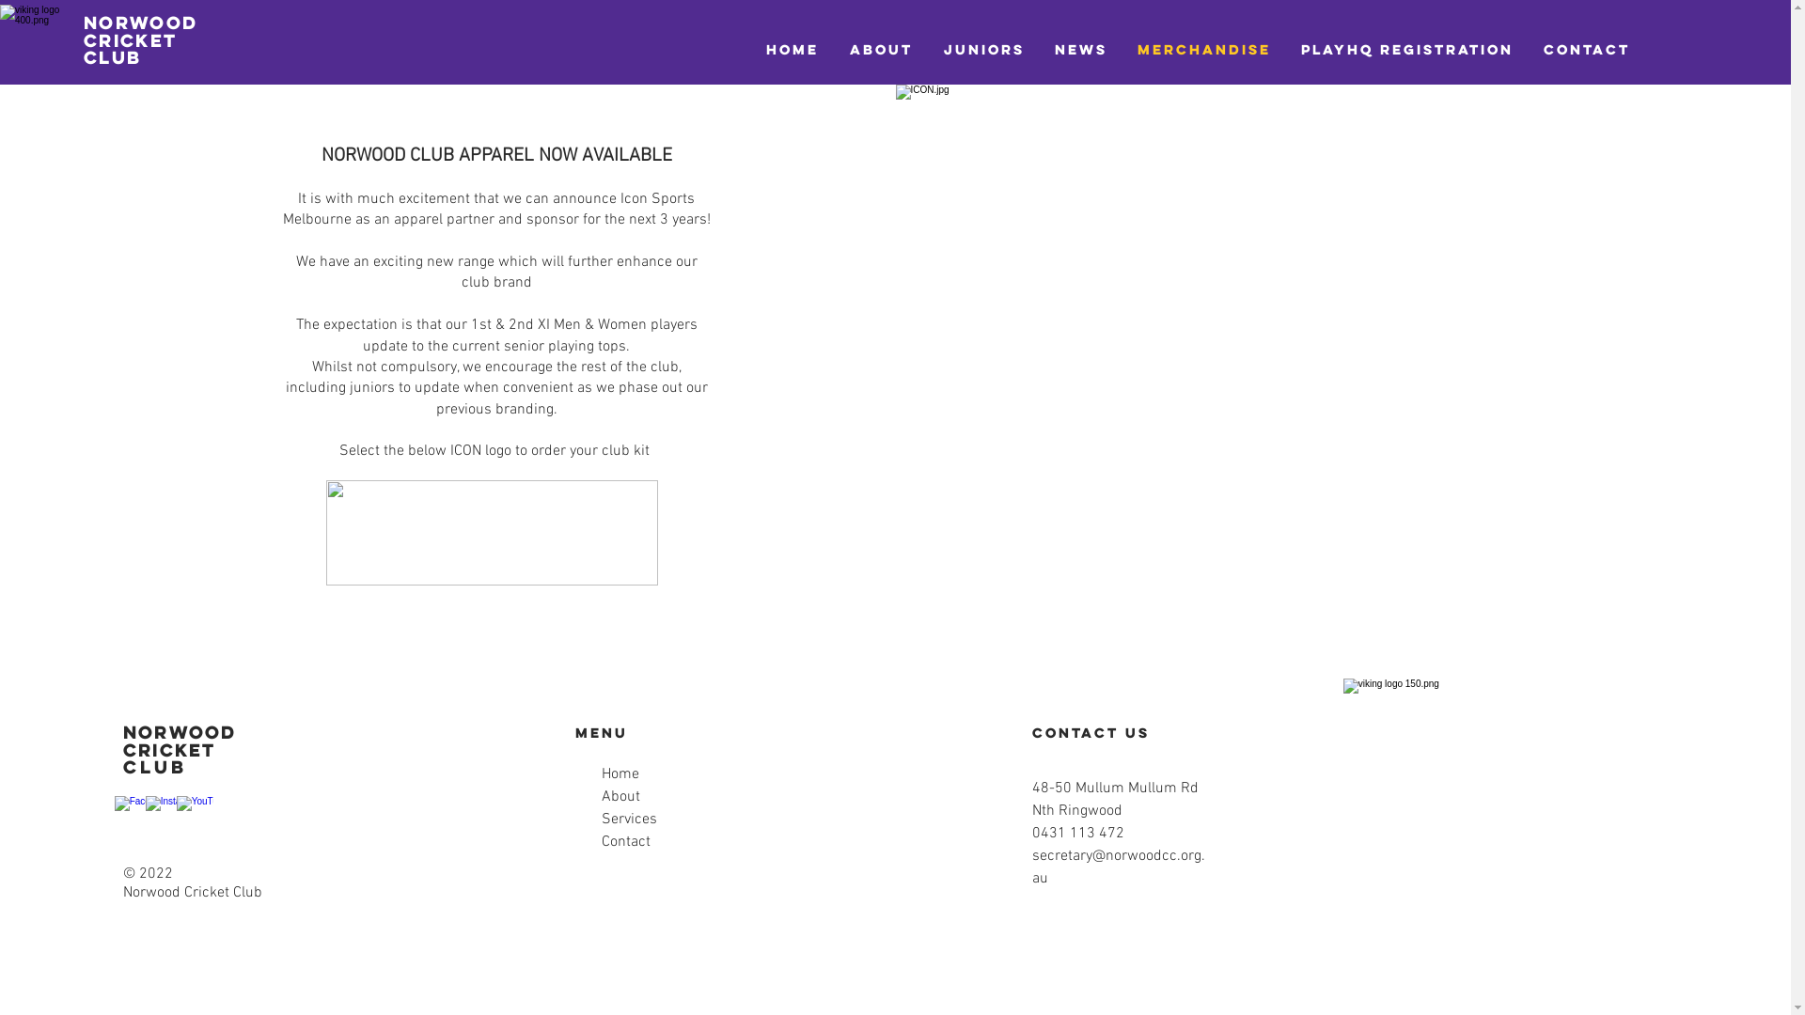  What do you see at coordinates (1587, 49) in the screenshot?
I see `CONTACT` at bounding box center [1587, 49].